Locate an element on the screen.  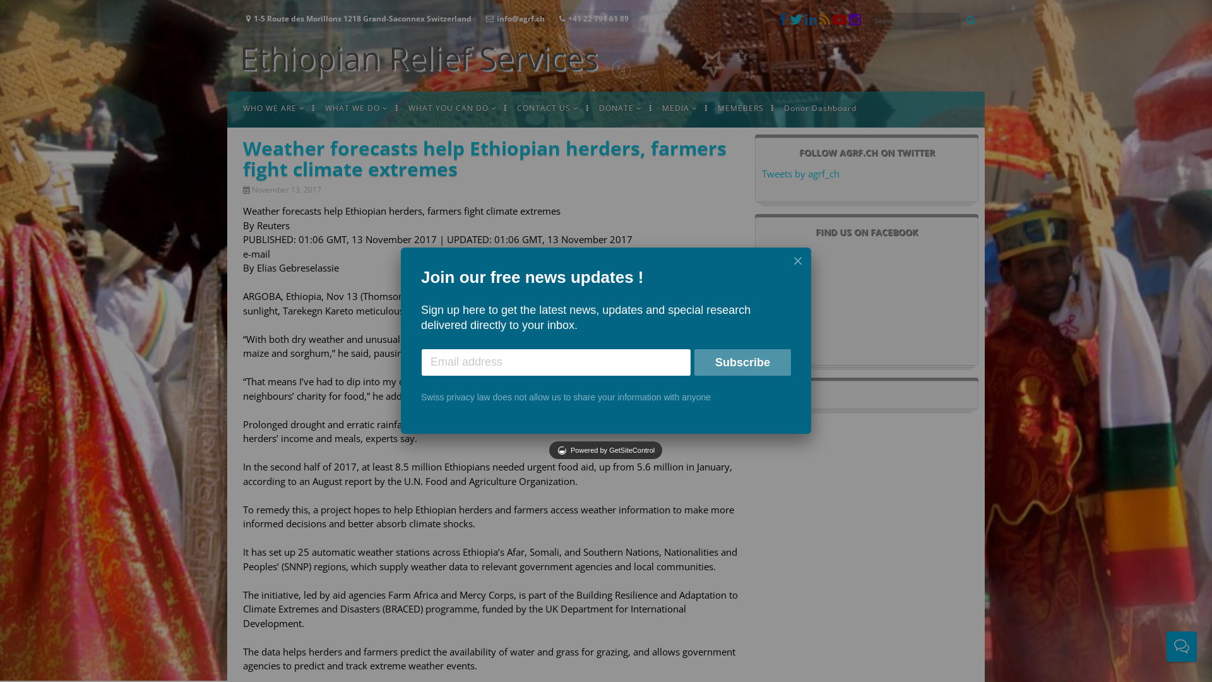
news is located at coordinates (826, 21).